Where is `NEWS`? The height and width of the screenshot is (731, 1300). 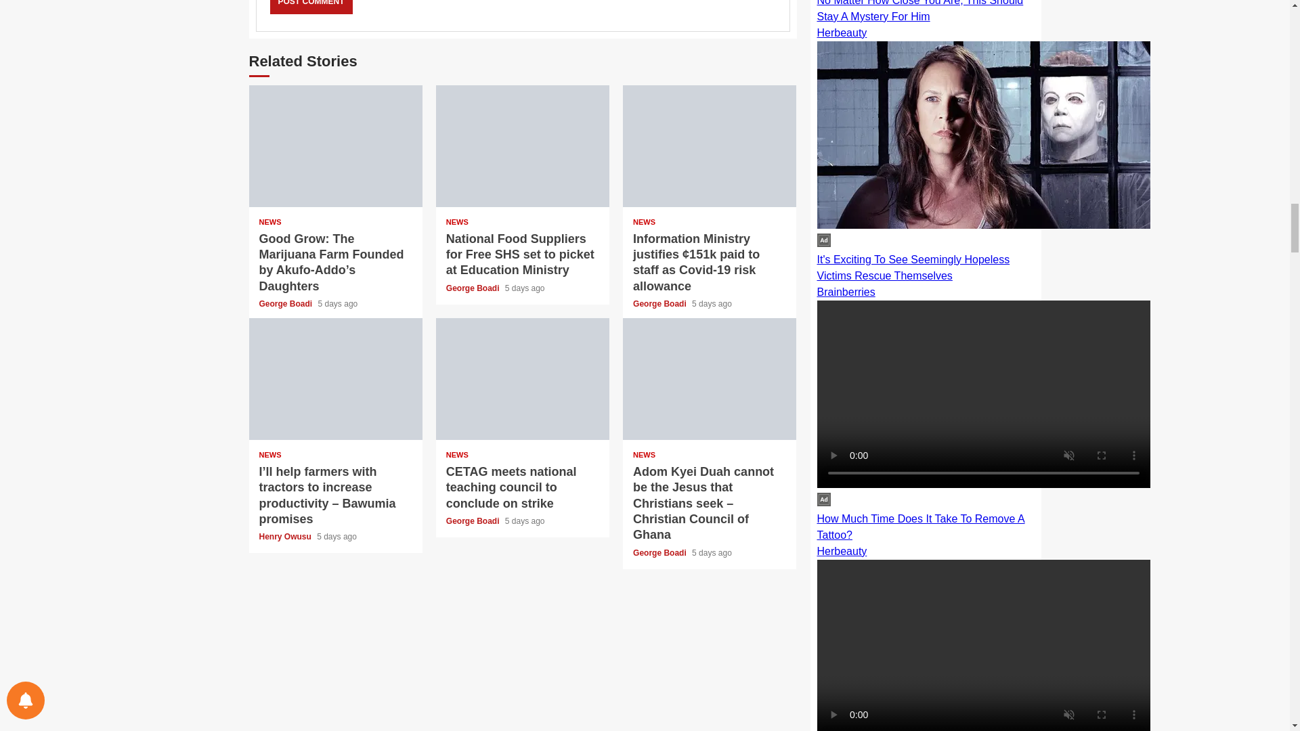 NEWS is located at coordinates (456, 222).